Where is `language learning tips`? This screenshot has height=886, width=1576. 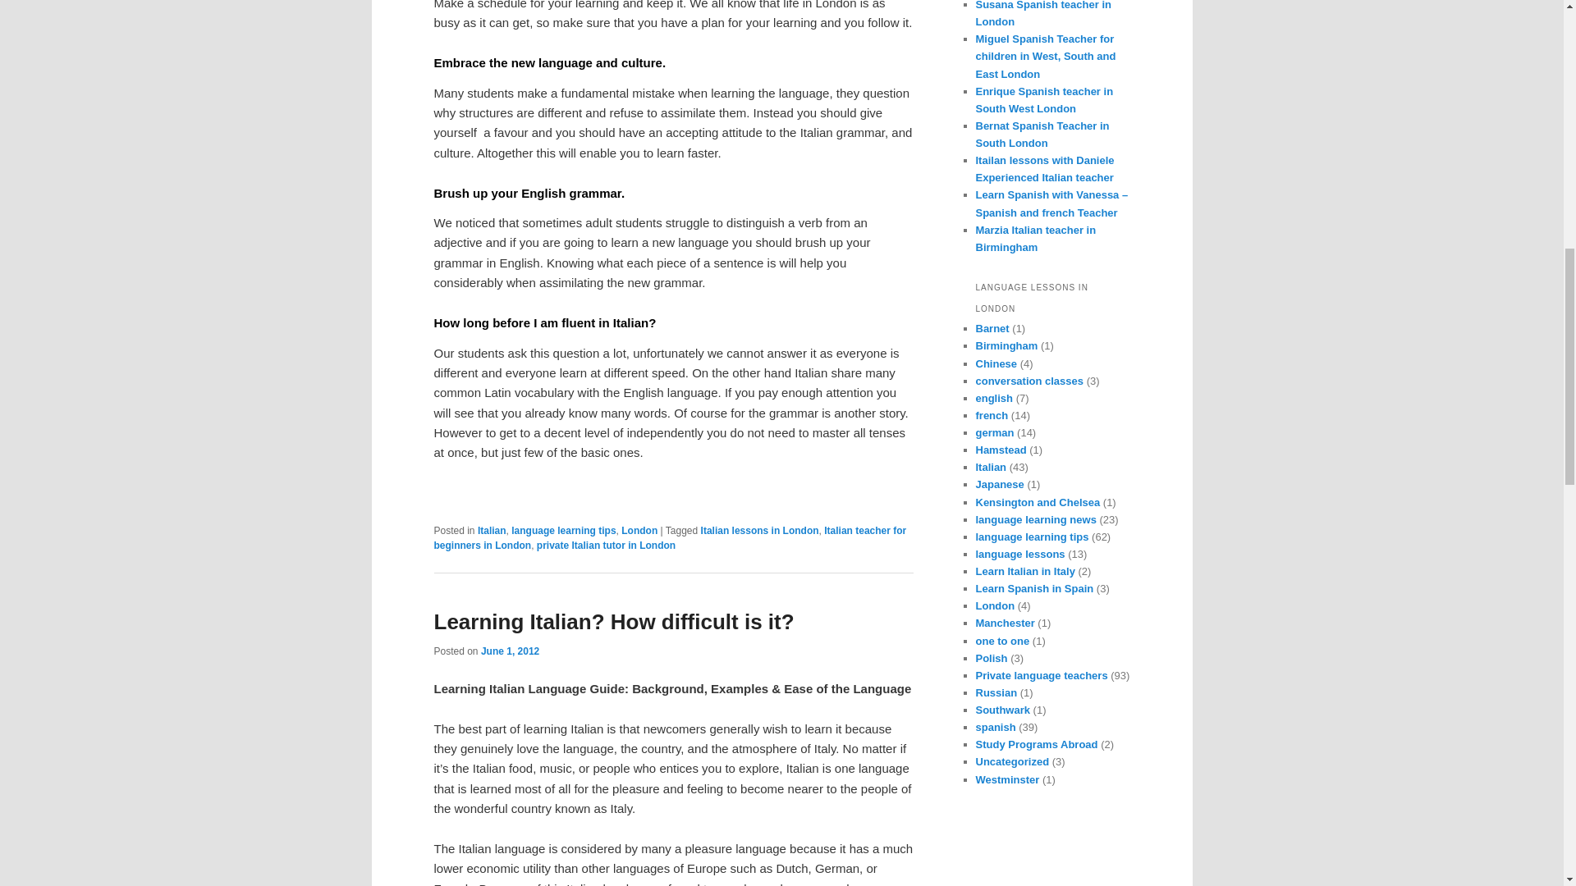 language learning tips is located at coordinates (563, 531).